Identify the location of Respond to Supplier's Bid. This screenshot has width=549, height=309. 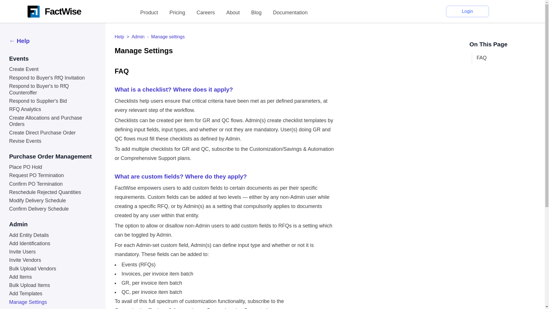
(52, 100).